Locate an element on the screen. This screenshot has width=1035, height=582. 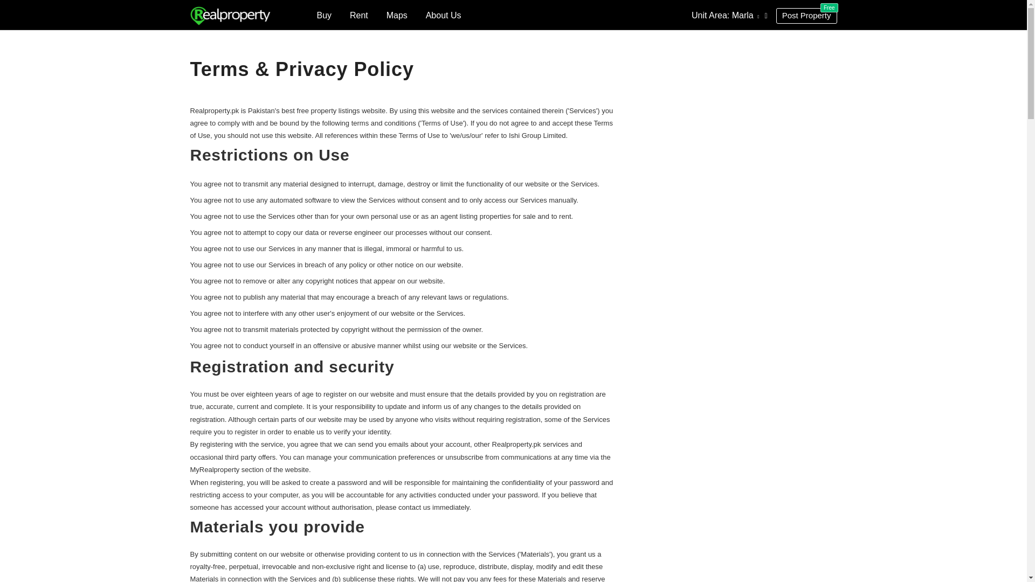
Maps is located at coordinates (806, 16).